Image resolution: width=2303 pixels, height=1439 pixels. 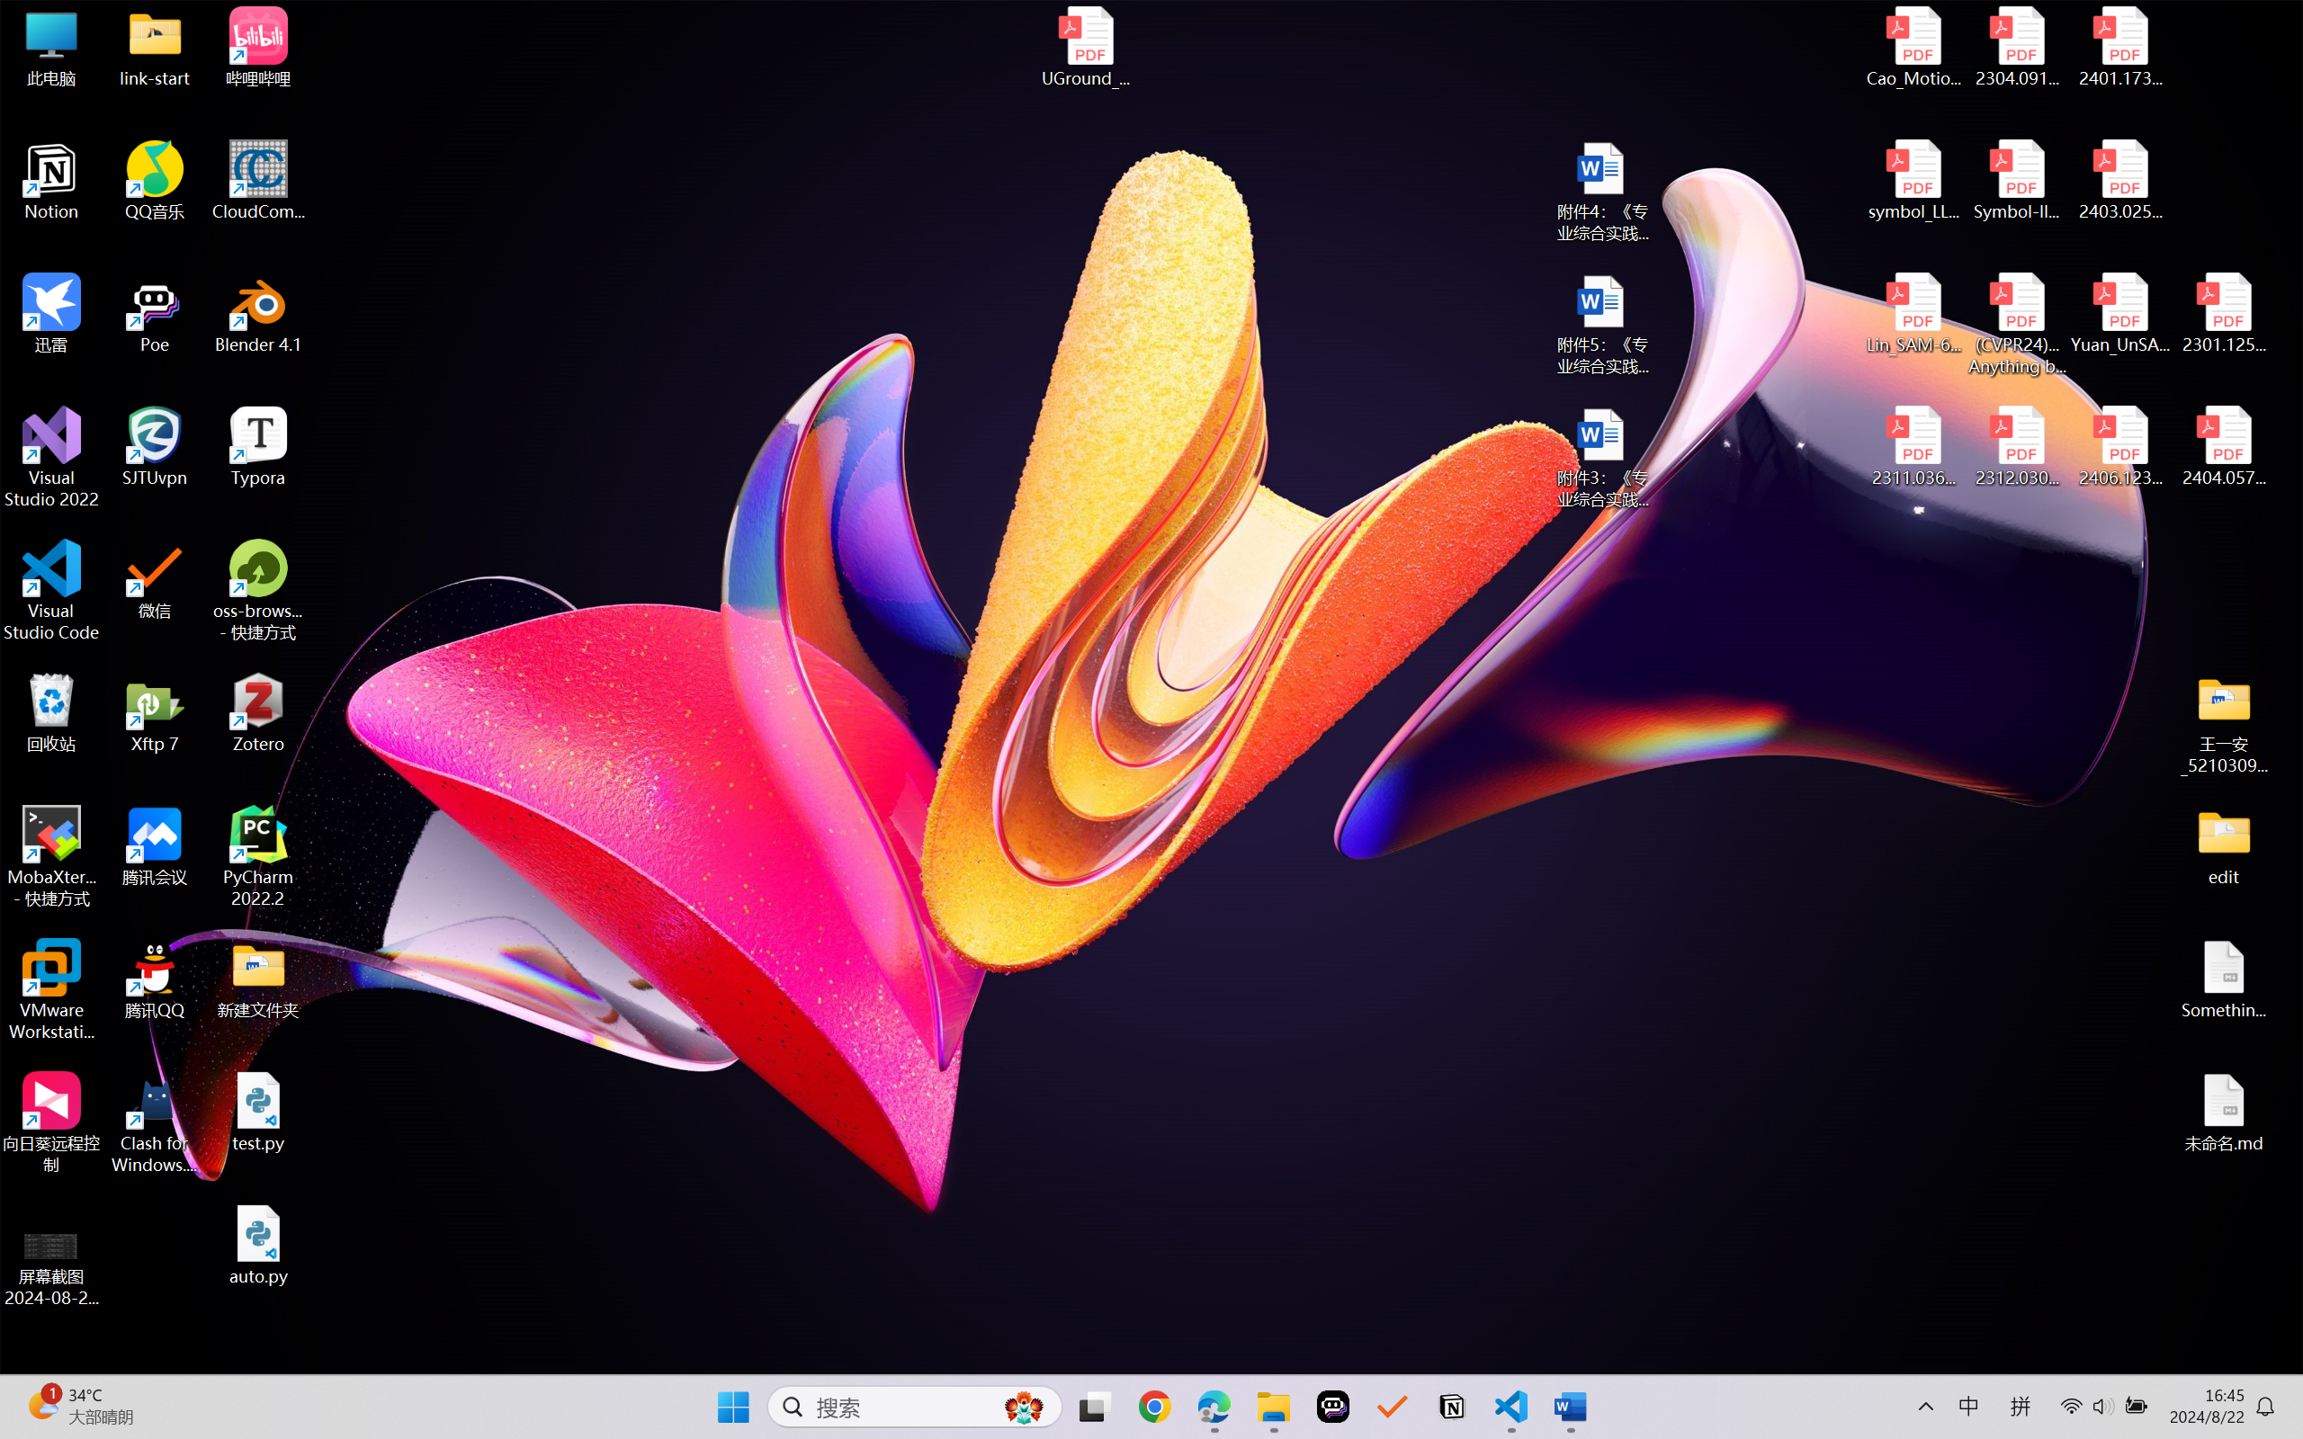 What do you see at coordinates (52, 990) in the screenshot?
I see `VMware Workstation Pro` at bounding box center [52, 990].